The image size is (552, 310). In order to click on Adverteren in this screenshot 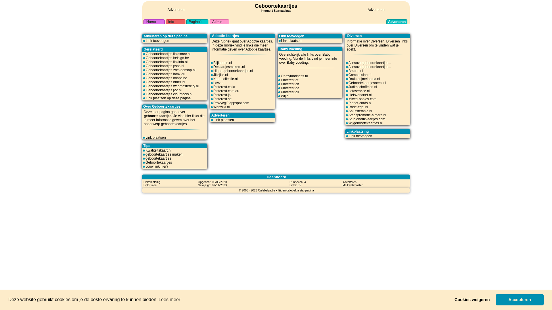, I will do `click(350, 182)`.